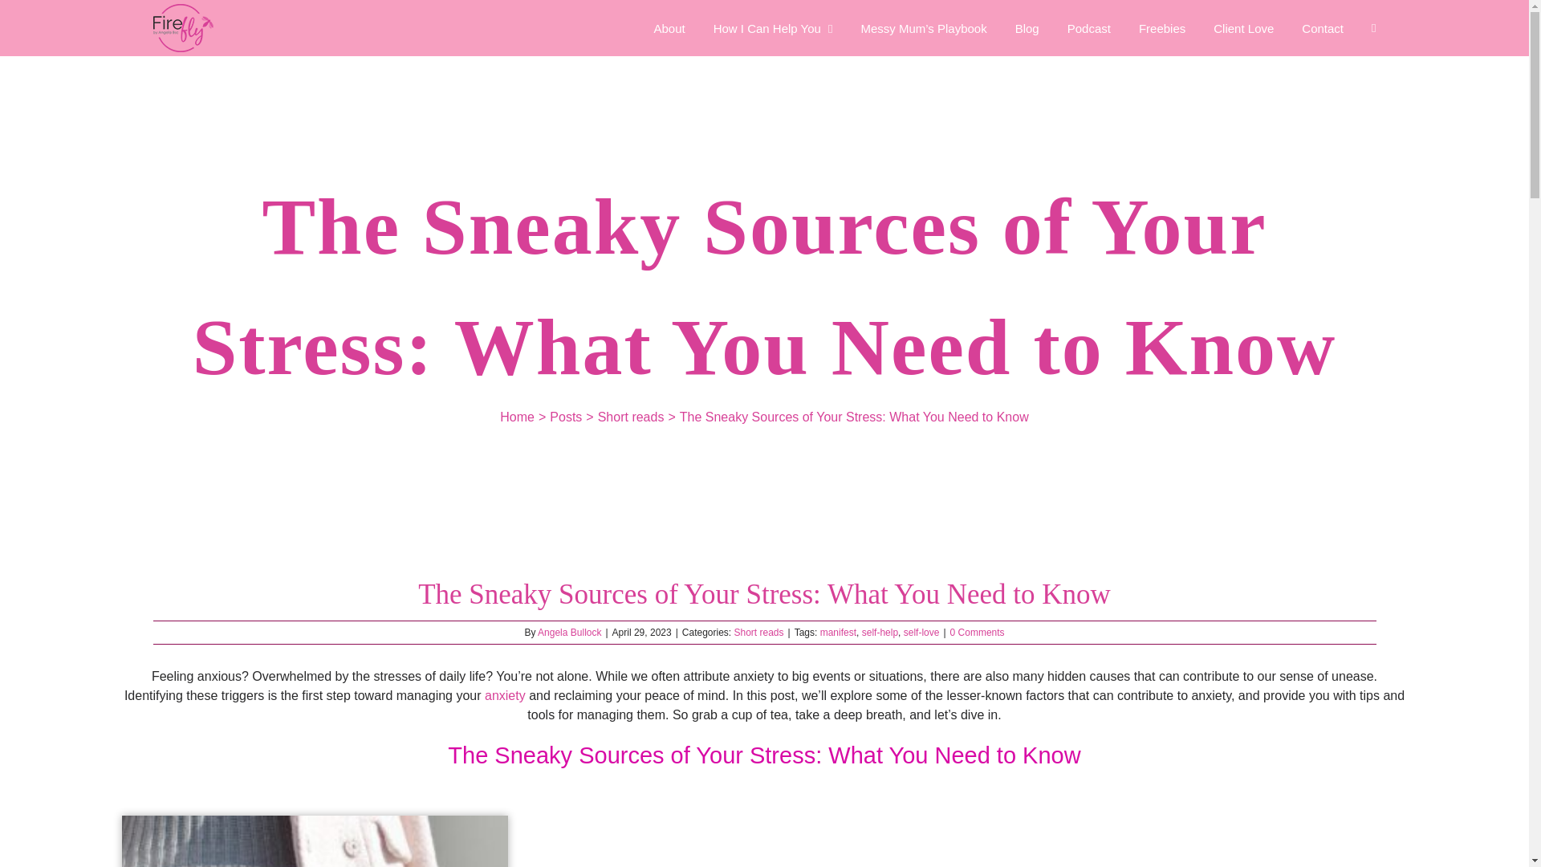 The width and height of the screenshot is (1541, 867). I want to click on Posts by Angela Bullock, so click(569, 632).